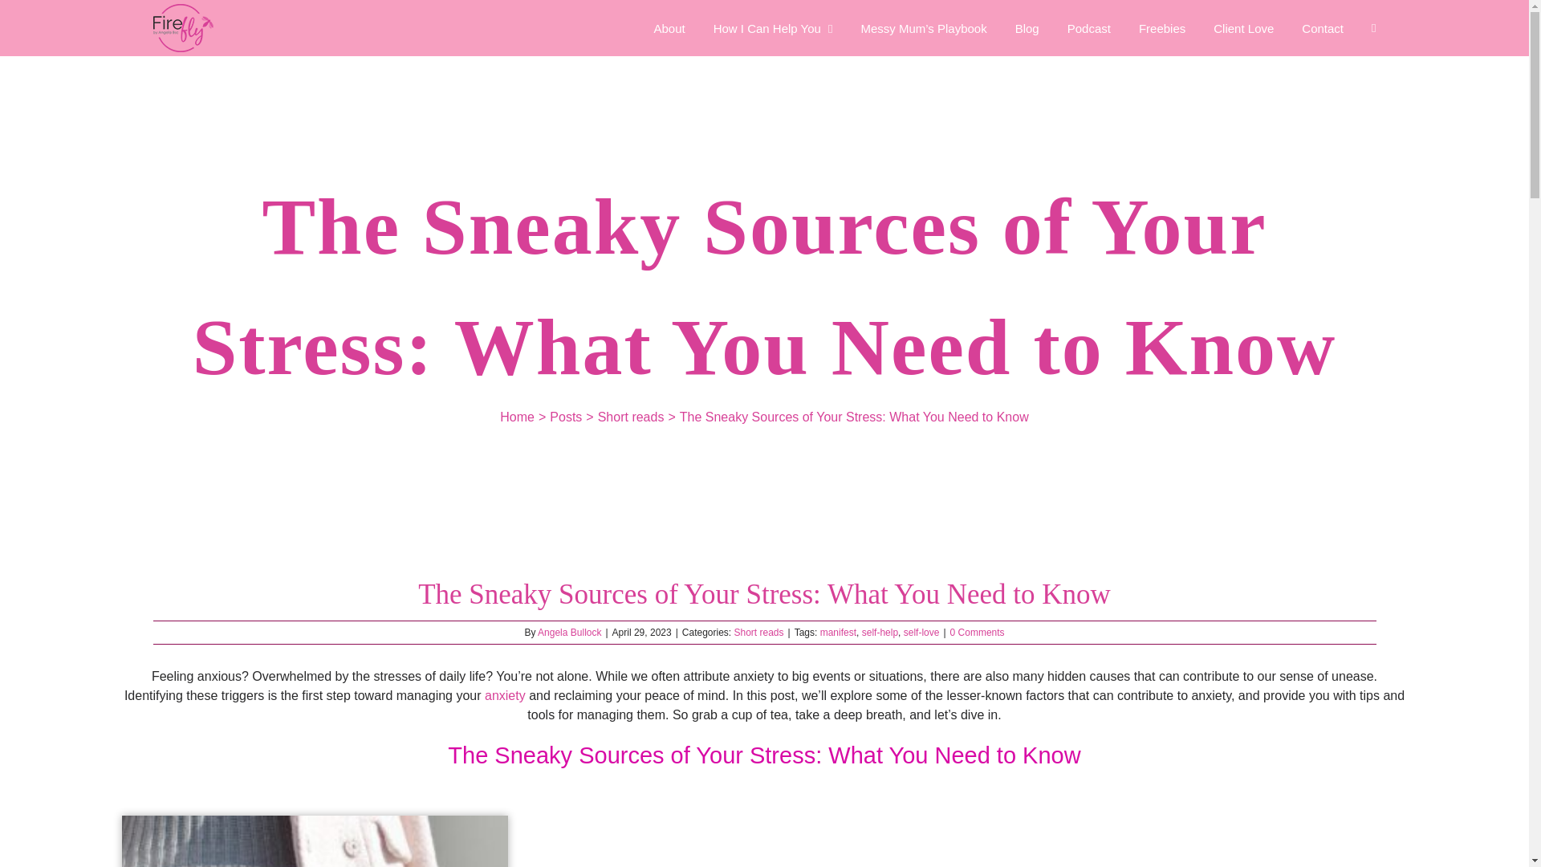 The width and height of the screenshot is (1541, 867). I want to click on Posts by Angela Bullock, so click(569, 632).